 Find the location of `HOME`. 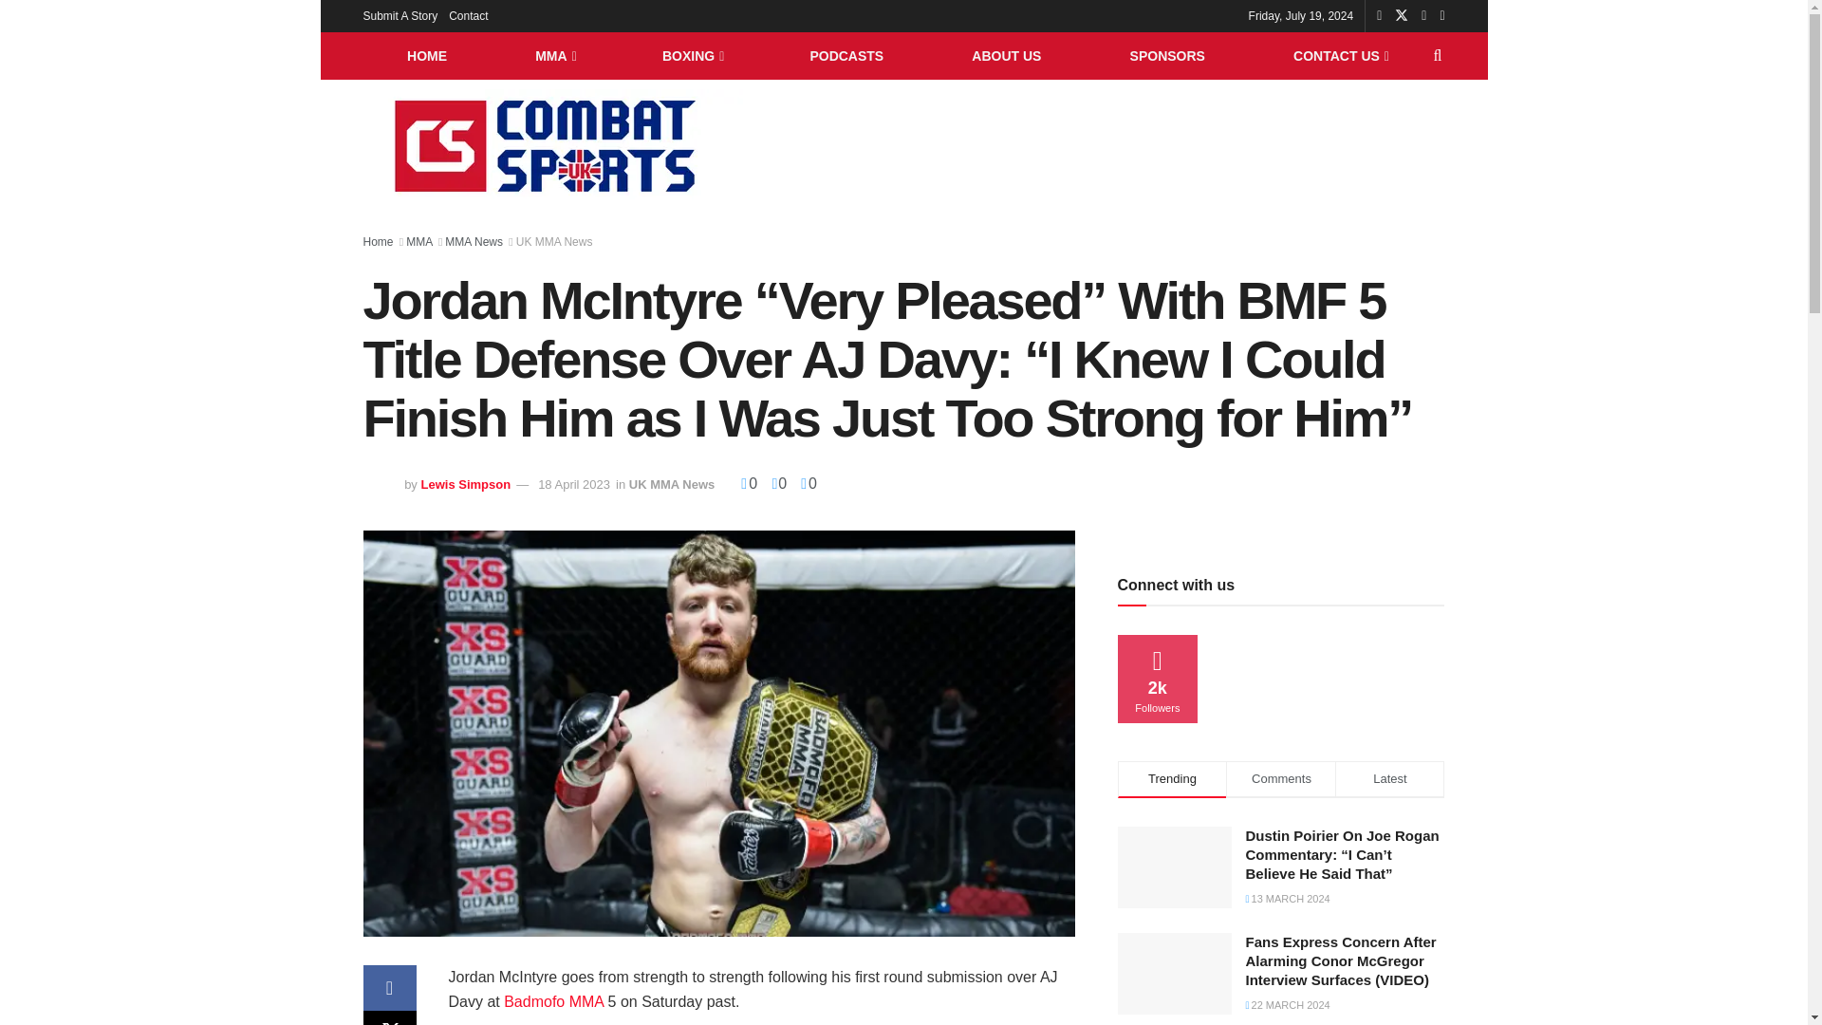

HOME is located at coordinates (426, 55).